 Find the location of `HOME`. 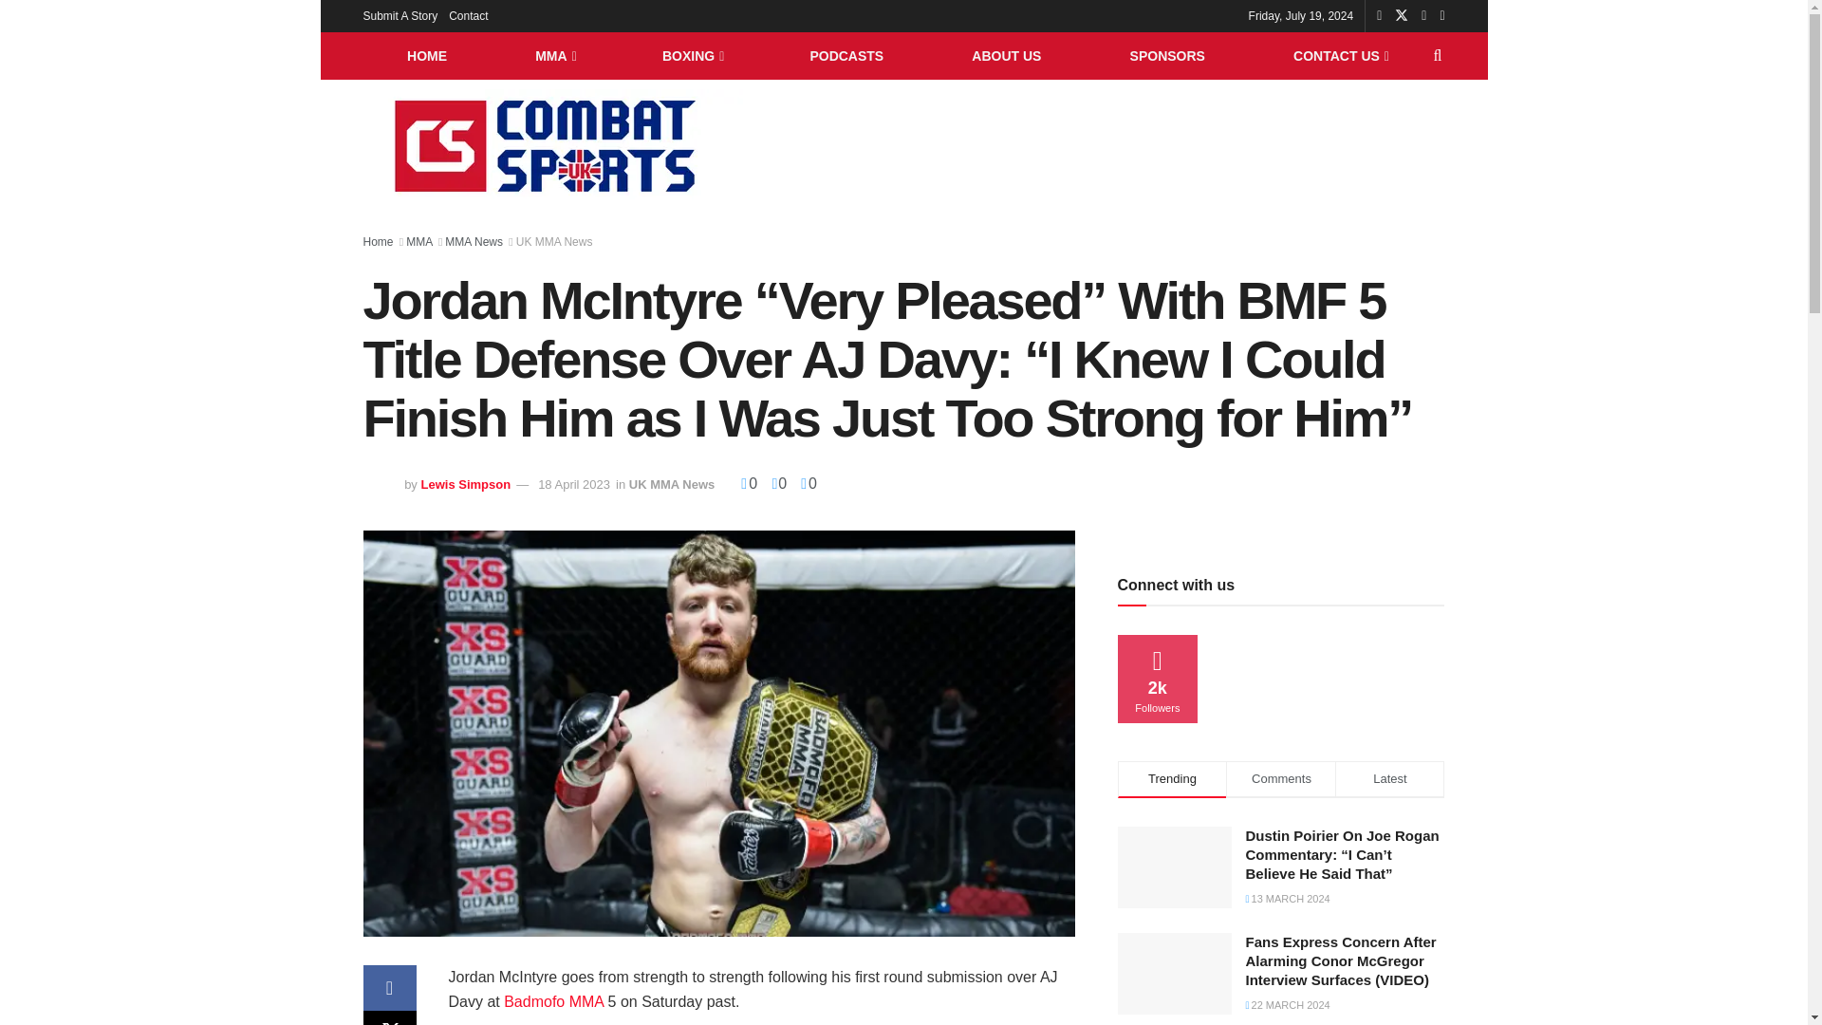

HOME is located at coordinates (426, 55).